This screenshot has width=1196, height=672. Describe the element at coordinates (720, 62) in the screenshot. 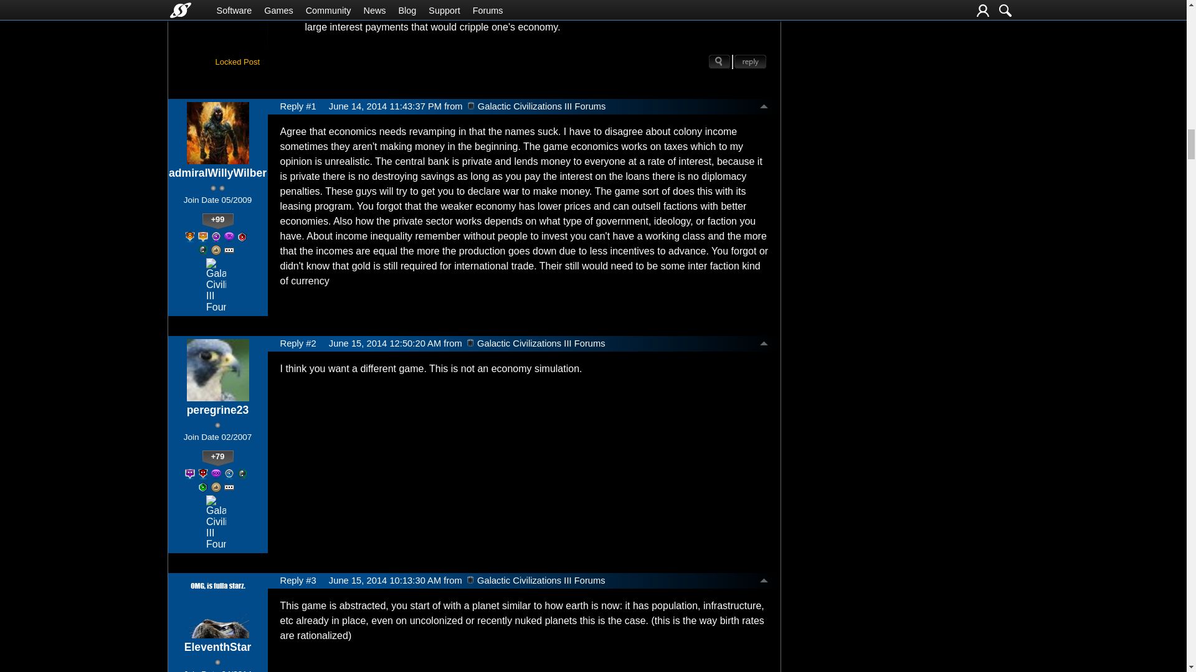

I see `Search this post` at that location.